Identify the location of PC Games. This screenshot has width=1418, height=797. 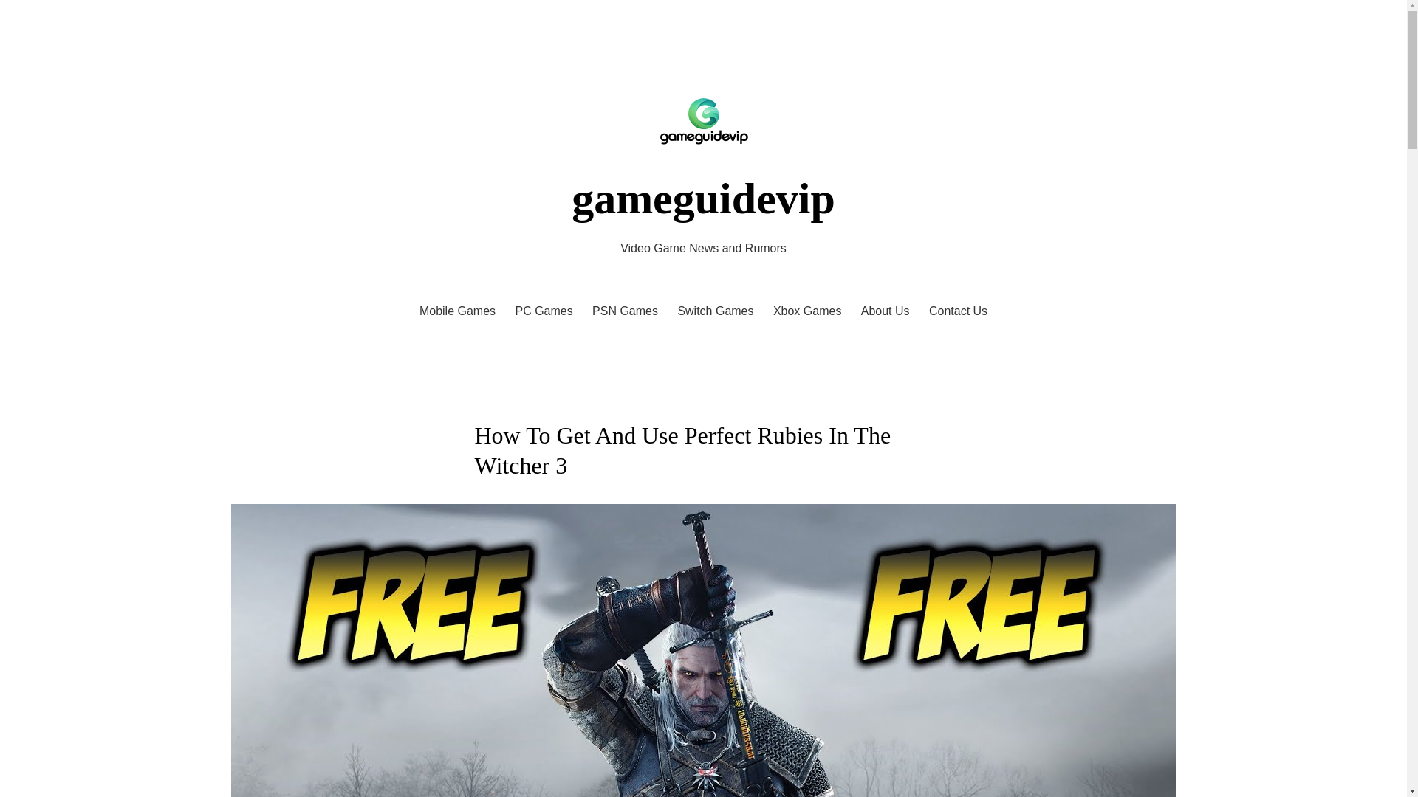
(544, 311).